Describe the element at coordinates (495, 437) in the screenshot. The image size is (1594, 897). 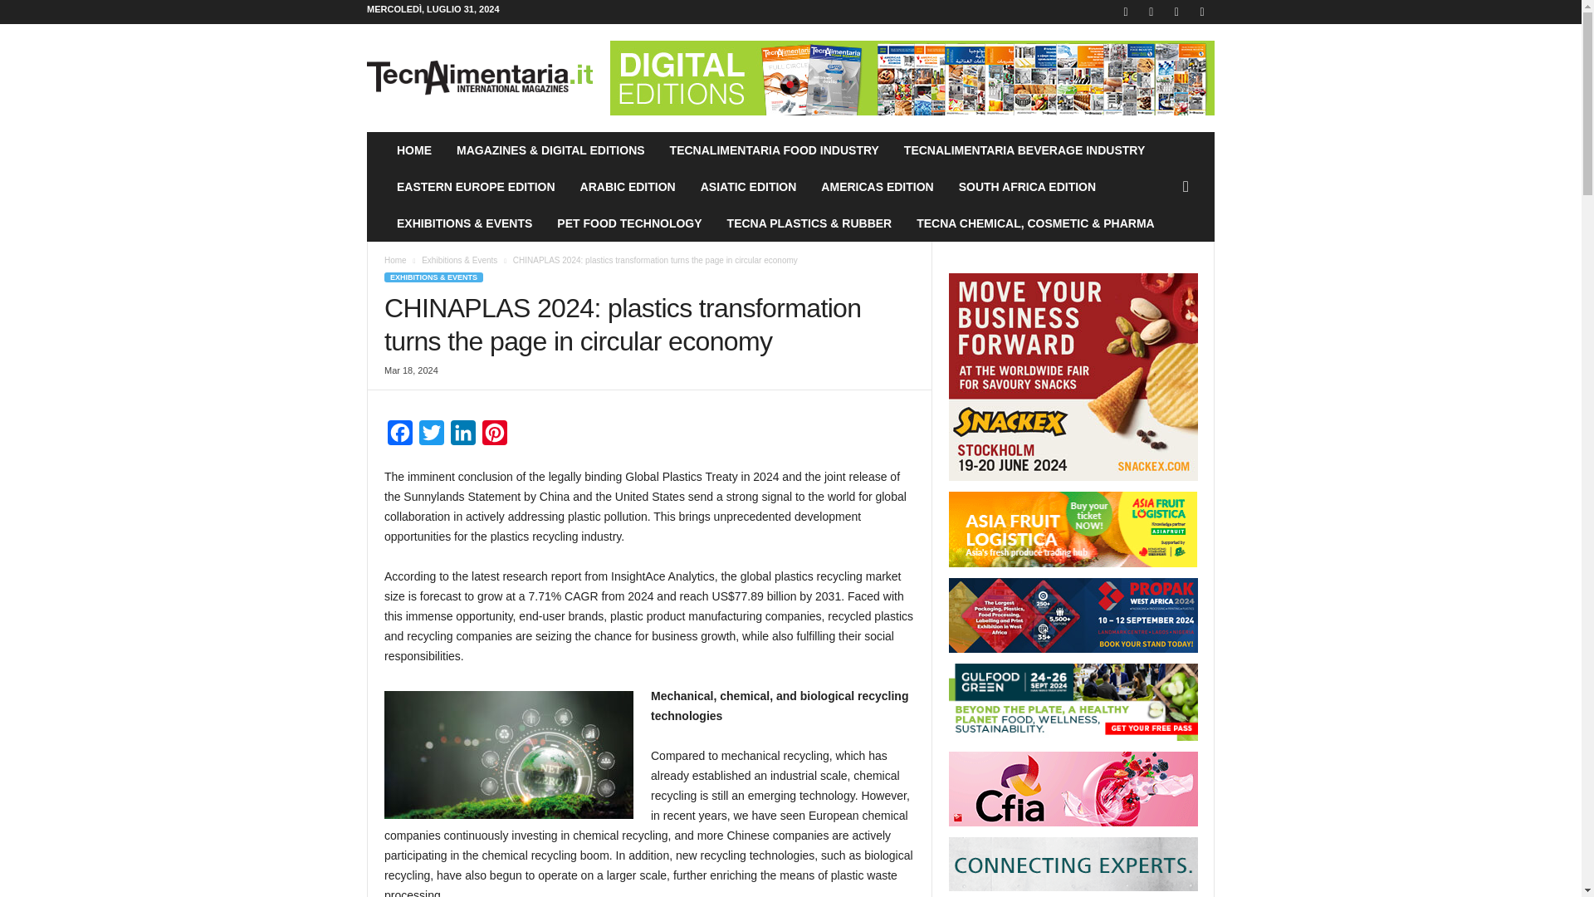
I see `Pinterest` at that location.